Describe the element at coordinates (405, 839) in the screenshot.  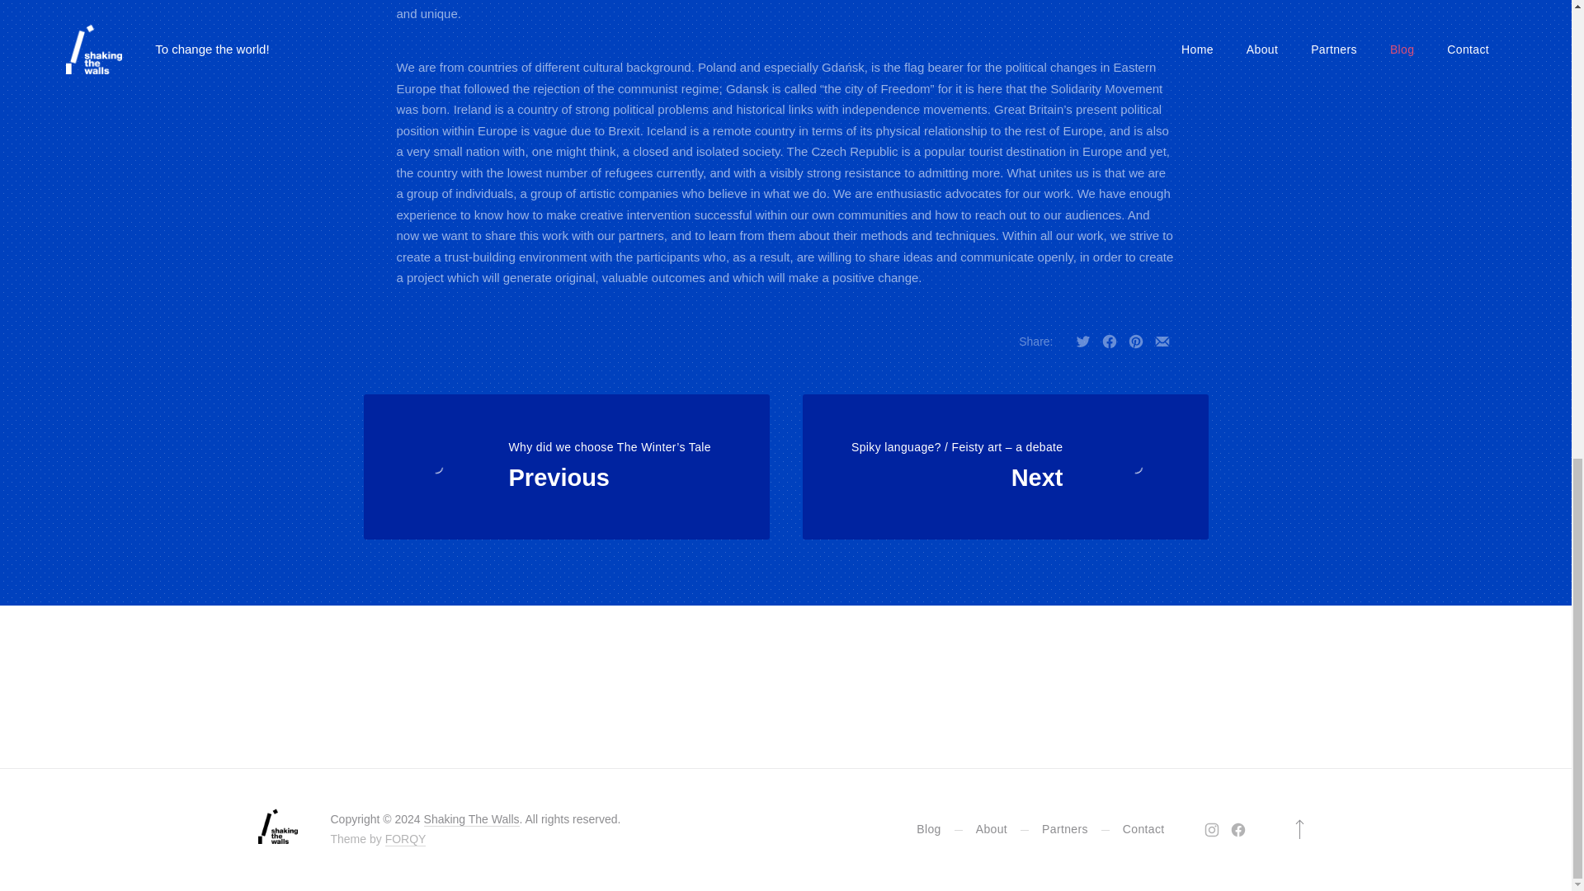
I see `FORQY` at that location.